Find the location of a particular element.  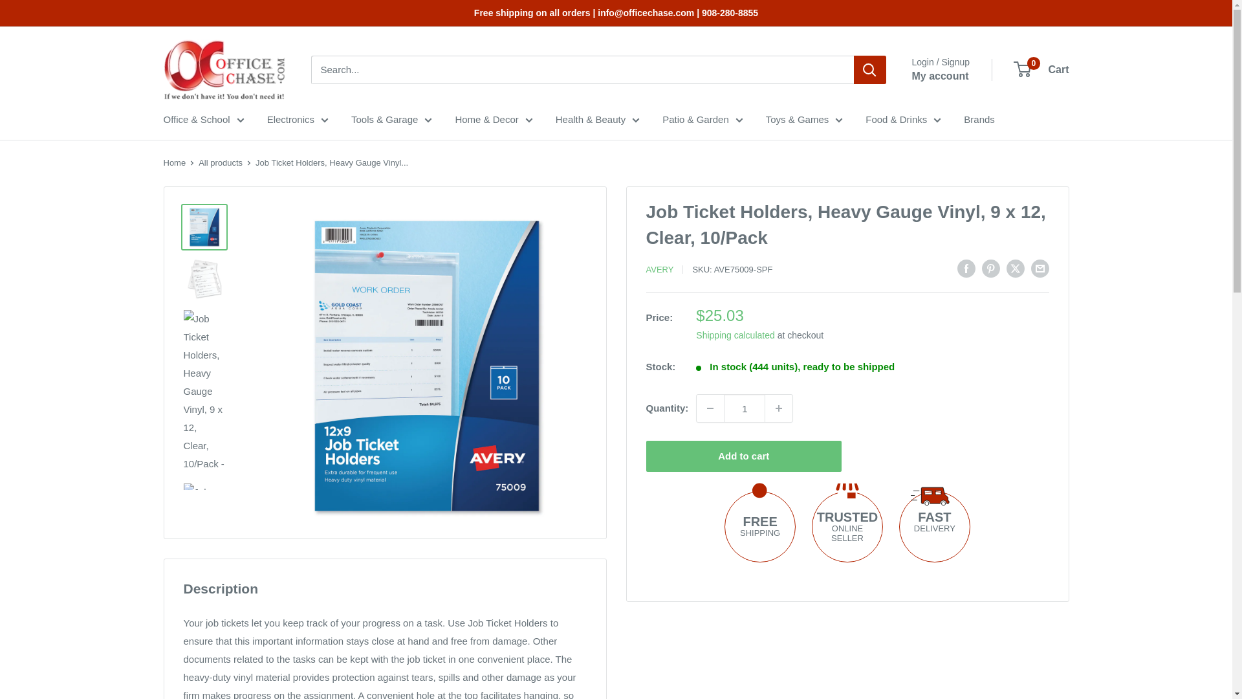

Decrease quantity by 1 is located at coordinates (710, 408).